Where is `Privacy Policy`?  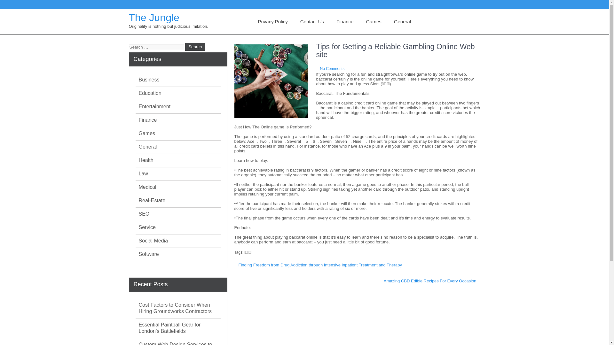
Privacy Policy is located at coordinates (272, 22).